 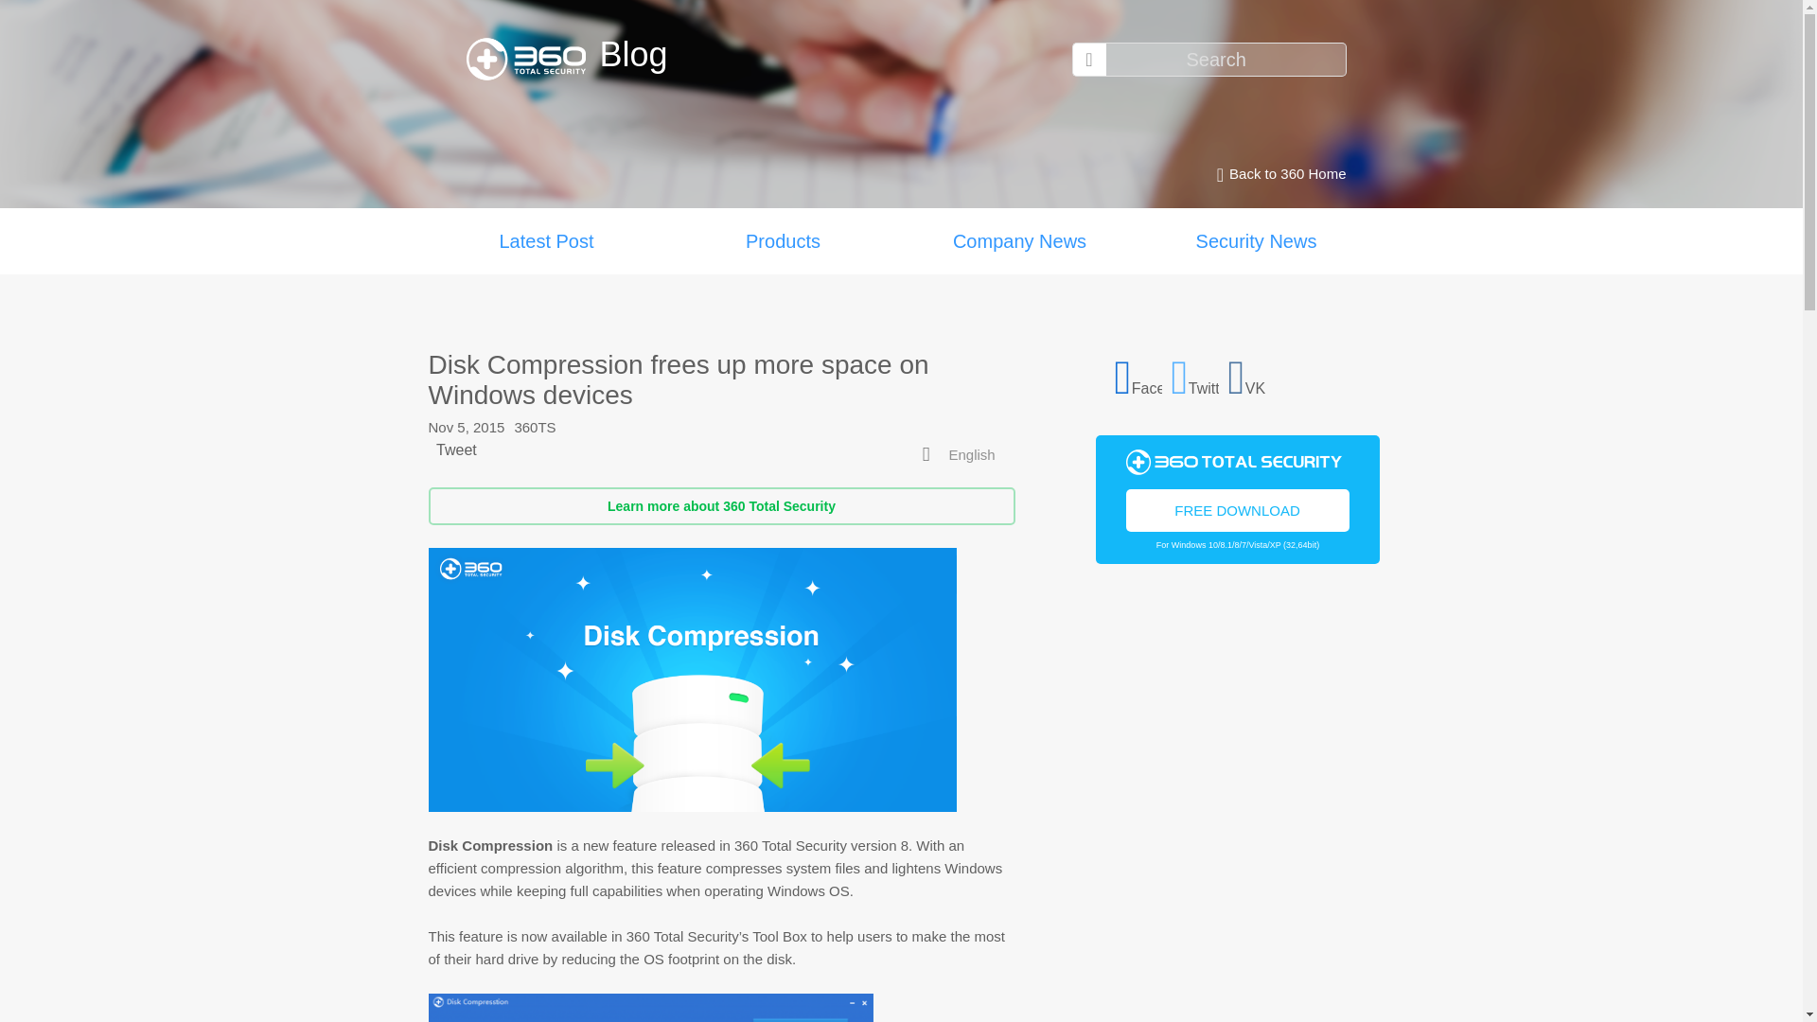 What do you see at coordinates (783, 241) in the screenshot?
I see `Products` at bounding box center [783, 241].